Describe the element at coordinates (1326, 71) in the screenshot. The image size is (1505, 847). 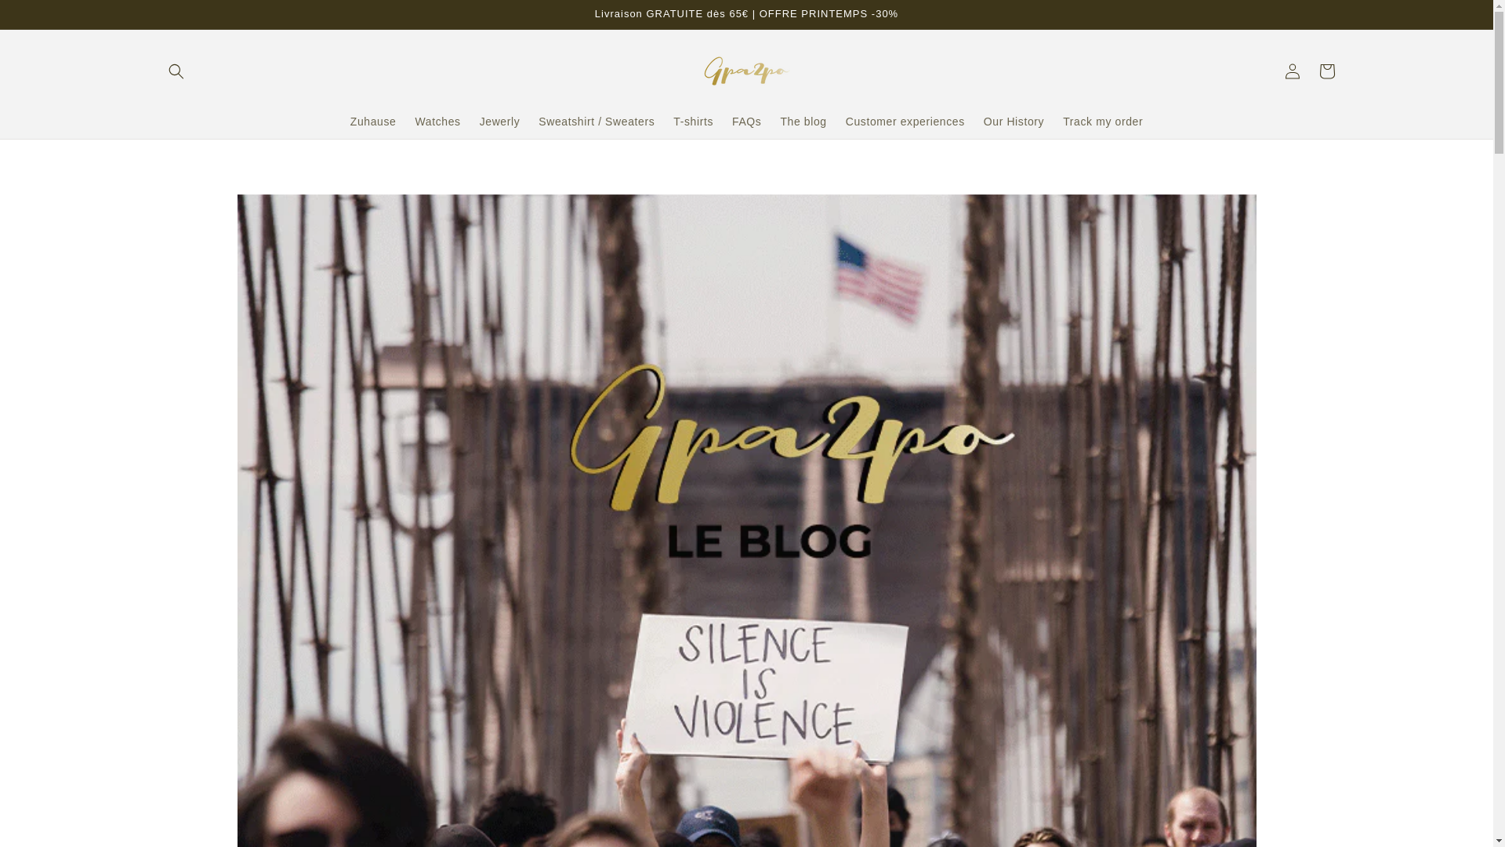
I see `Warenkorb` at that location.